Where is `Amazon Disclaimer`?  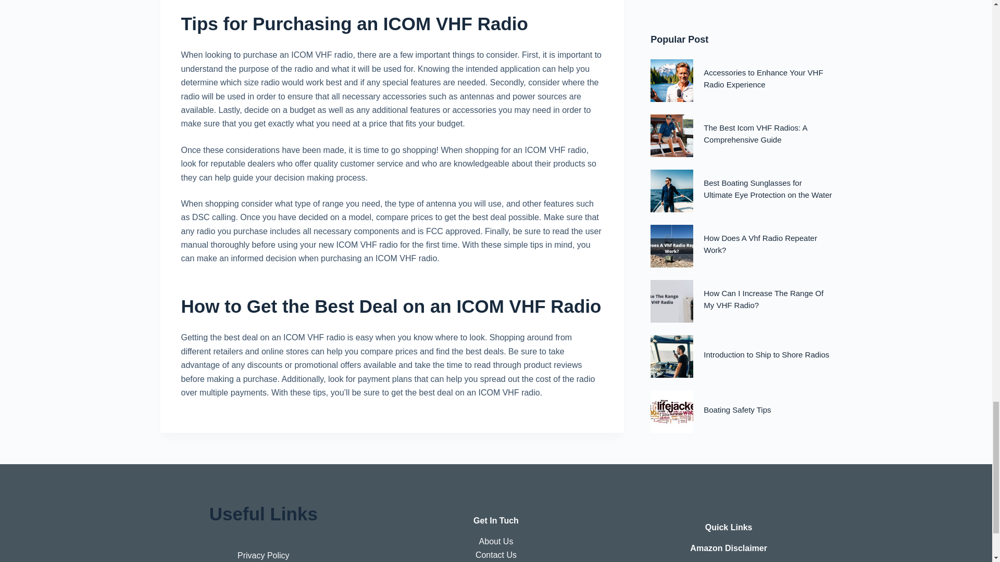
Amazon Disclaimer is located at coordinates (728, 548).